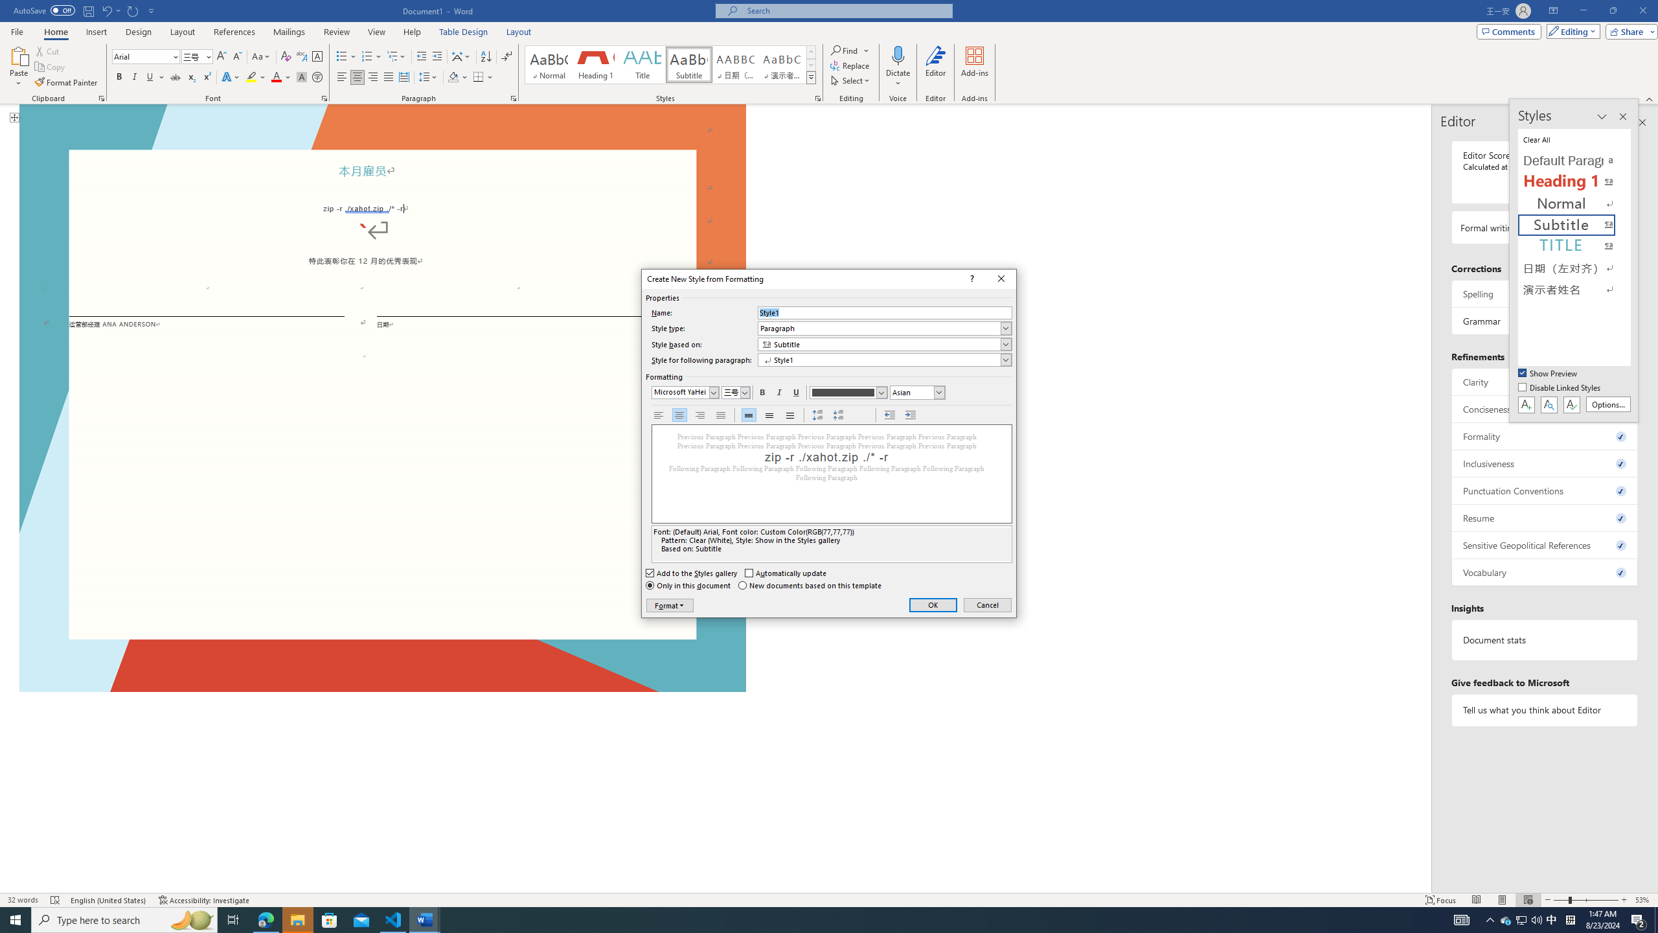 Image resolution: width=1658 pixels, height=933 pixels. I want to click on Font Color Red, so click(276, 78).